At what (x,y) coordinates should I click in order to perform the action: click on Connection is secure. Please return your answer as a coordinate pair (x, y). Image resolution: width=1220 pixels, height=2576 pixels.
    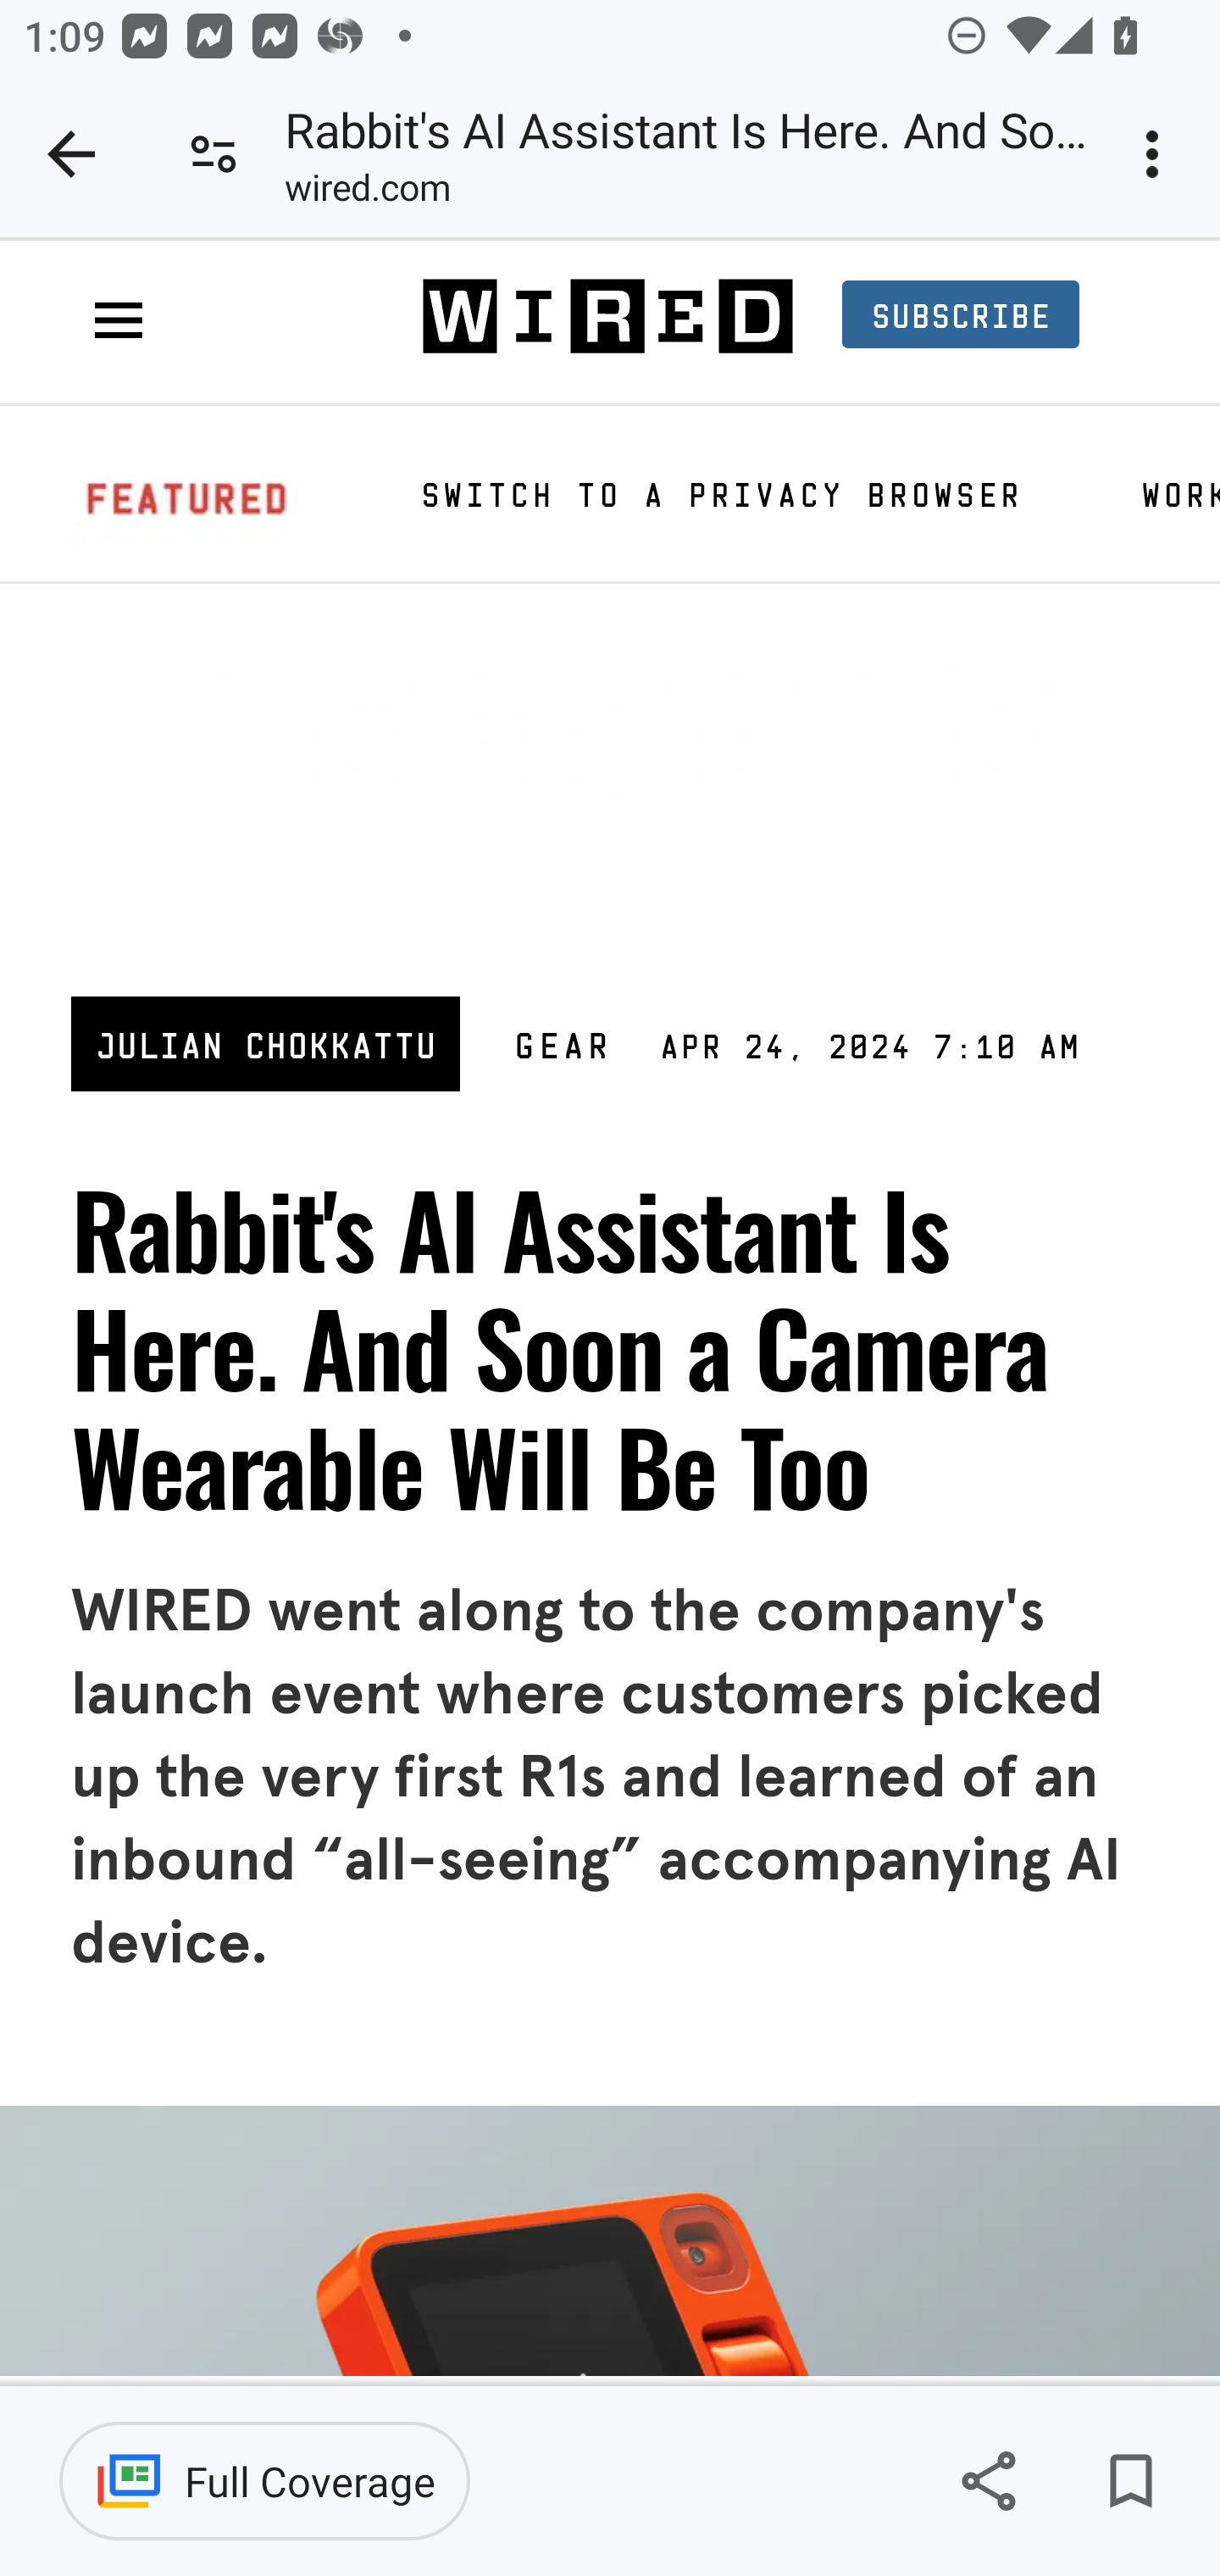
    Looking at the image, I should click on (213, 154).